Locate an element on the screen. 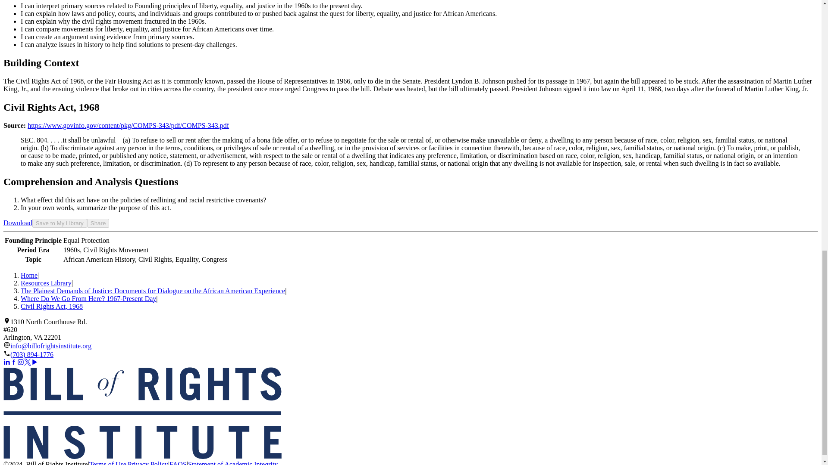 This screenshot has width=828, height=465. Follow us on twitter is located at coordinates (28, 361).